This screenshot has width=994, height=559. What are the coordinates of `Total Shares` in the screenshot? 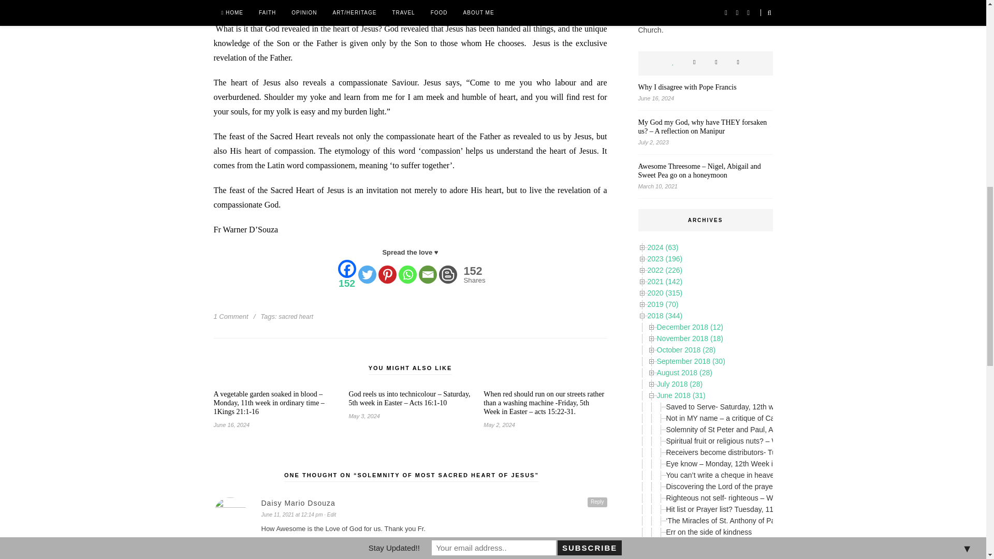 It's located at (407, 274).